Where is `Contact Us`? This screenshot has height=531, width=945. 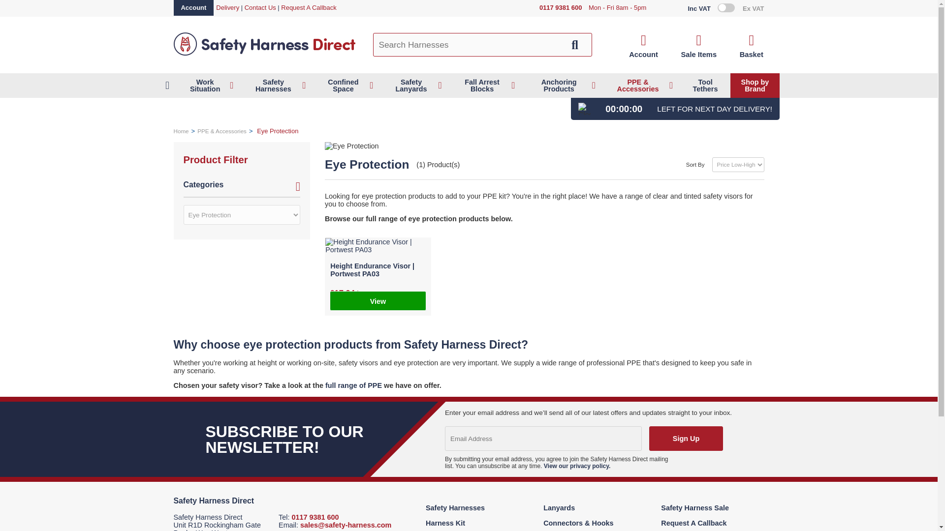 Contact Us is located at coordinates (260, 7).